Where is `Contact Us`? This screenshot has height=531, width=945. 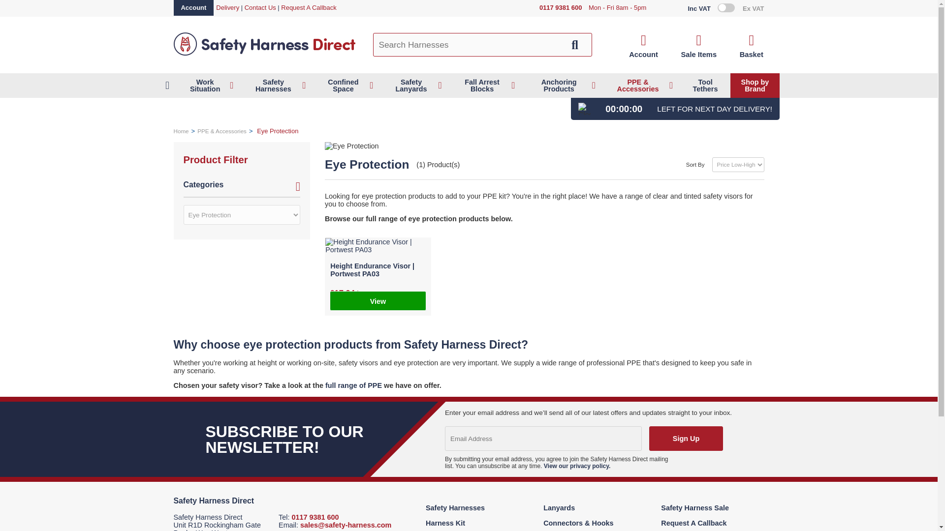 Contact Us is located at coordinates (260, 7).